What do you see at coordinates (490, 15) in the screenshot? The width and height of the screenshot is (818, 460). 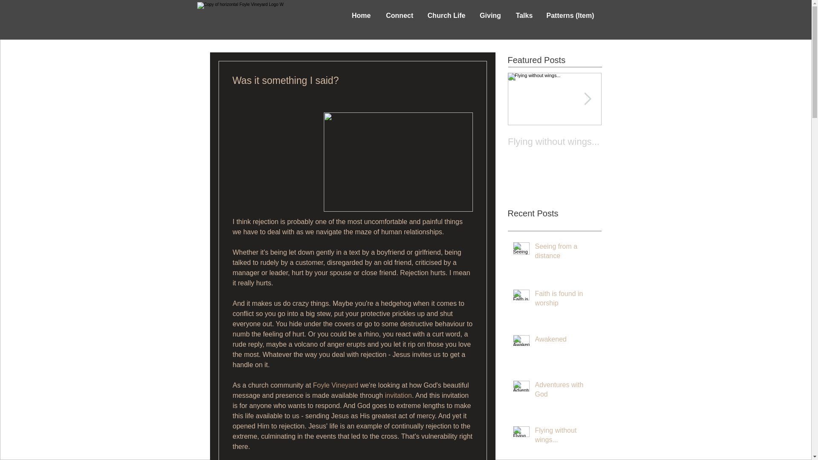 I see `Talks` at bounding box center [490, 15].